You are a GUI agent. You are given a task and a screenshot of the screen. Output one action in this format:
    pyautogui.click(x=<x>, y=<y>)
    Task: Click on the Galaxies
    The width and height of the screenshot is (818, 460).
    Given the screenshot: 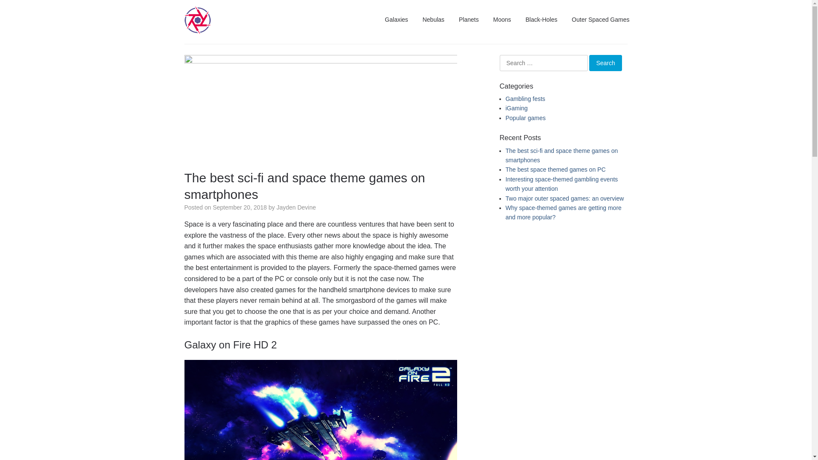 What is the action you would take?
    pyautogui.click(x=396, y=20)
    